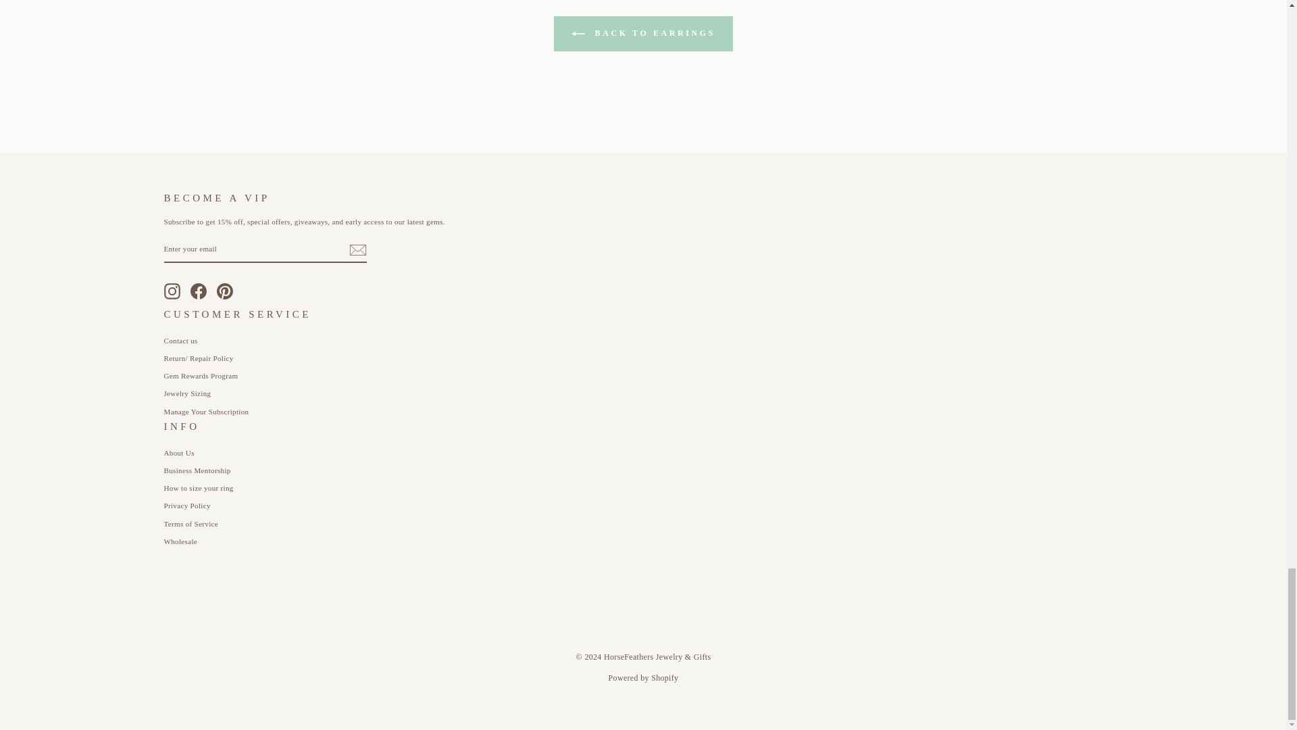 The height and width of the screenshot is (730, 1297). What do you see at coordinates (172, 291) in the screenshot?
I see `instagram` at bounding box center [172, 291].